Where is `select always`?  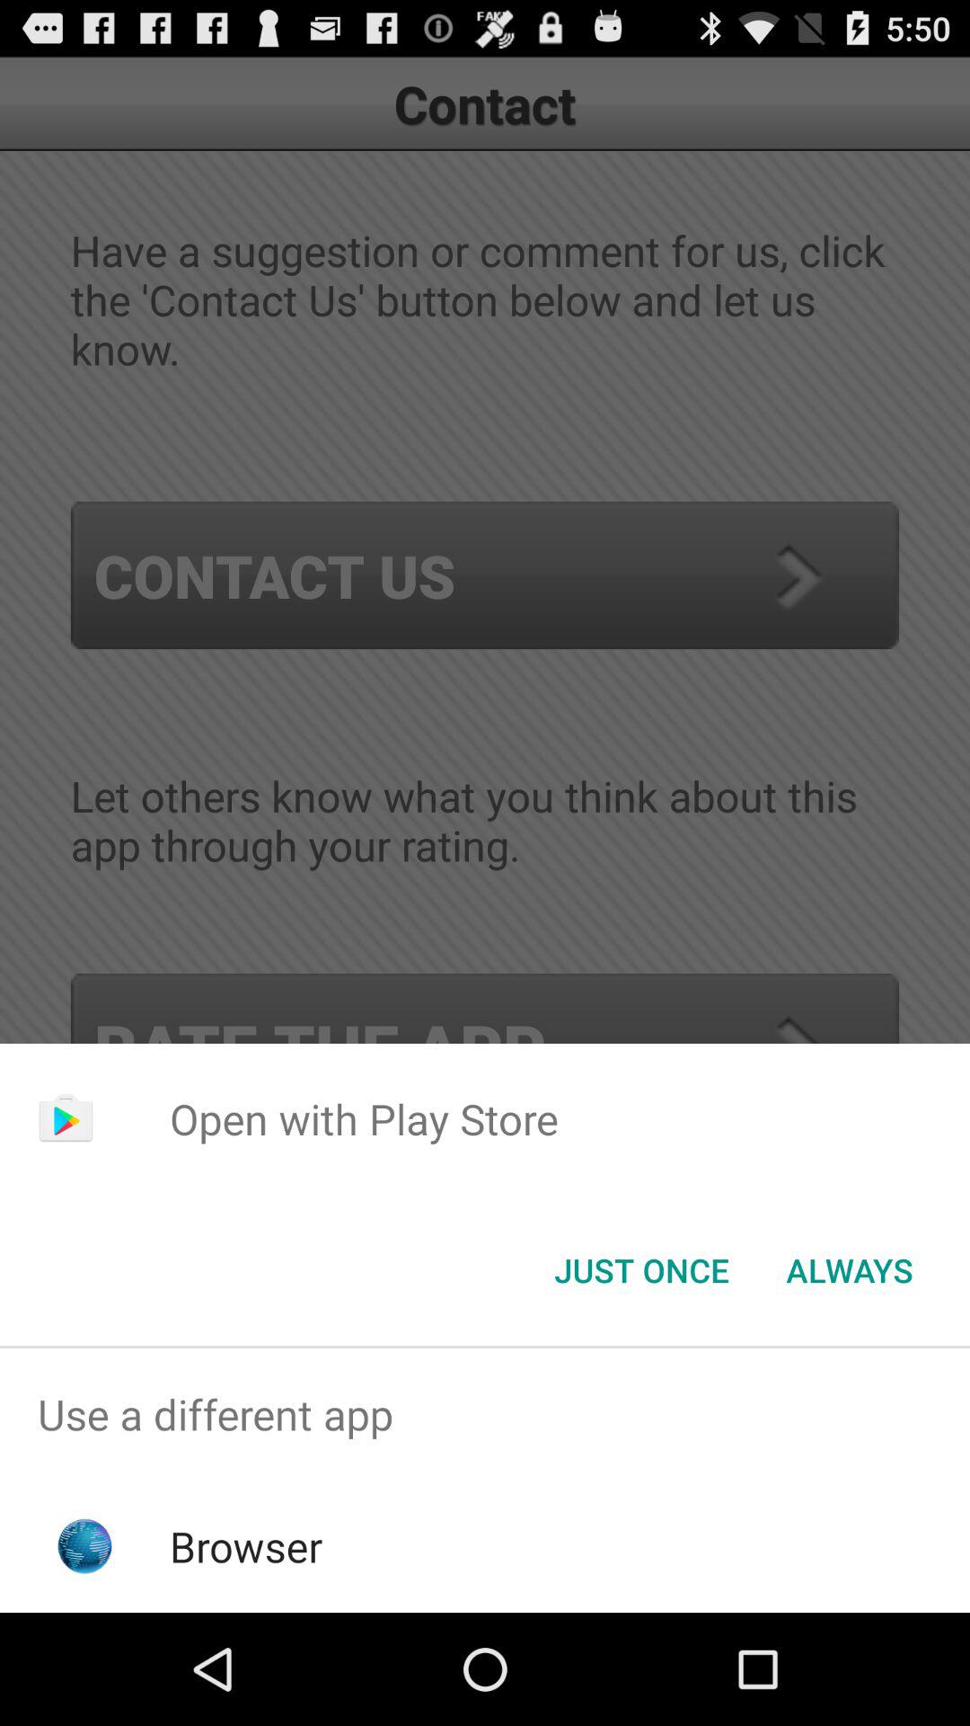 select always is located at coordinates (850, 1270).